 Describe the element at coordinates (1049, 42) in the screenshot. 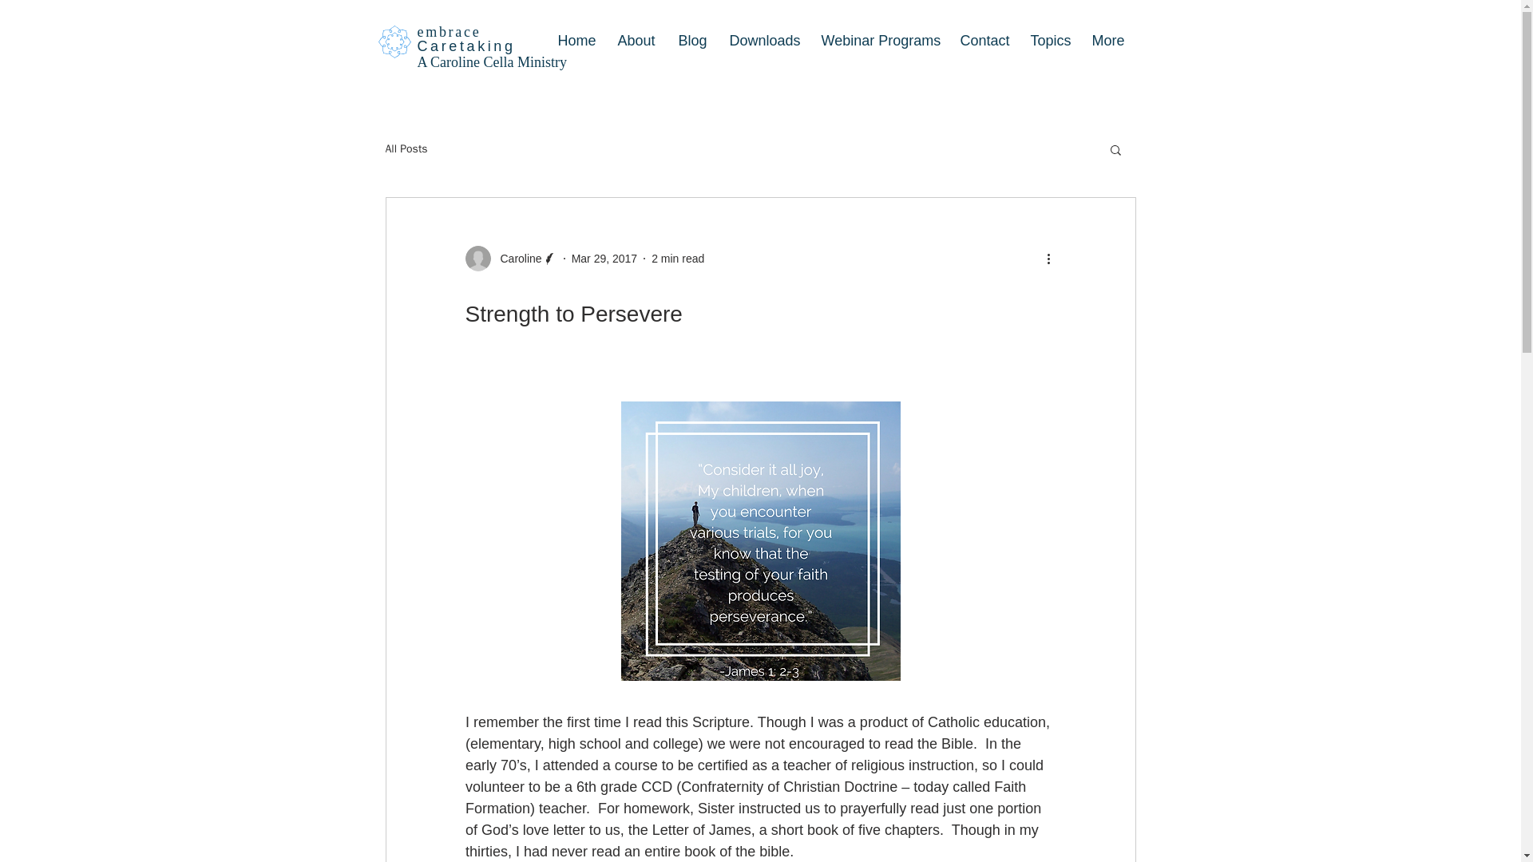

I see `Topics` at that location.